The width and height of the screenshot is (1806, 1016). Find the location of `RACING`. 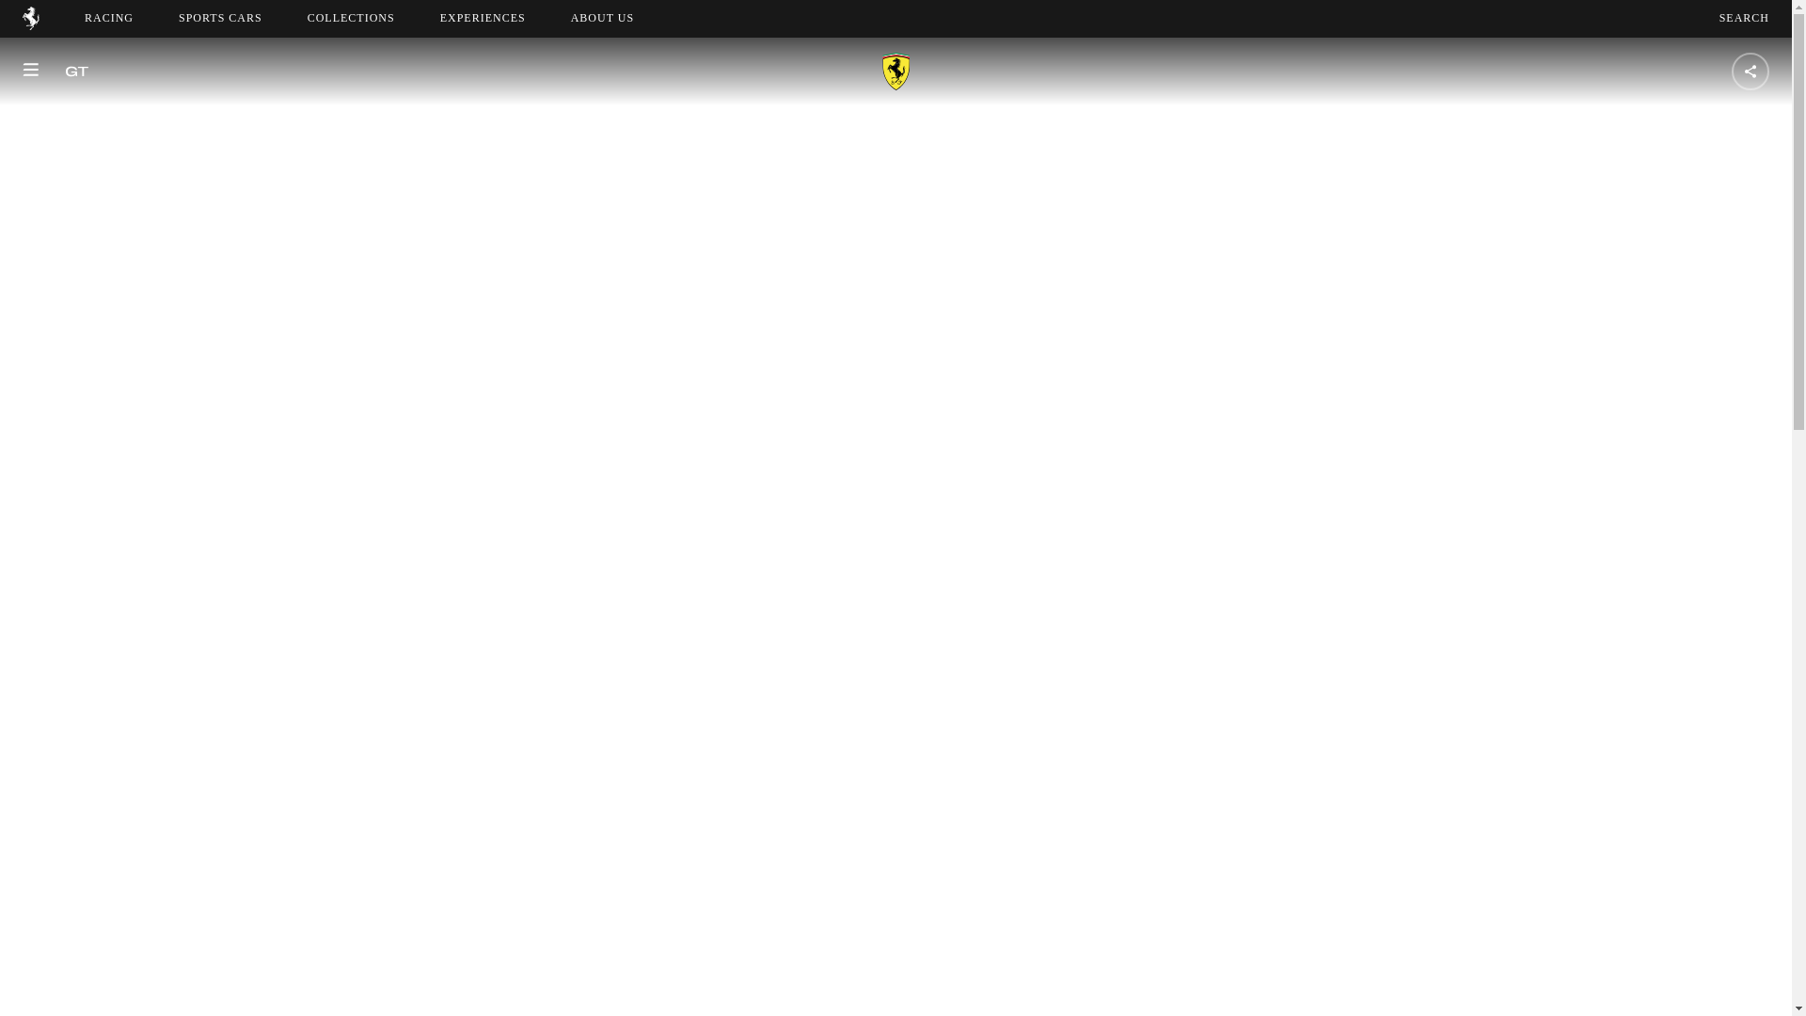

RACING is located at coordinates (109, 18).